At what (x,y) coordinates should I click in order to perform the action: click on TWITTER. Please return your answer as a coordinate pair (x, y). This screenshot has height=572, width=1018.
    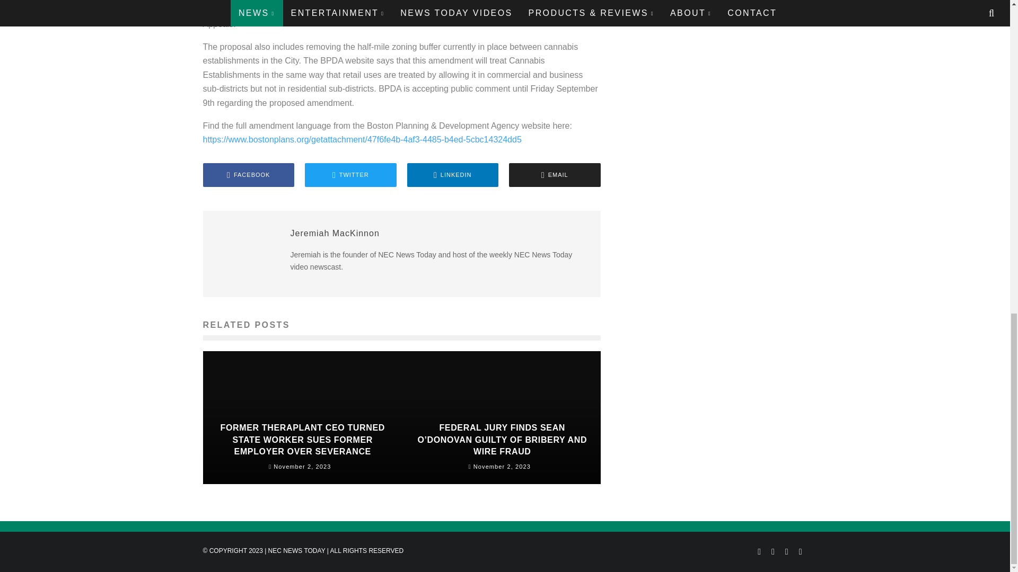
    Looking at the image, I should click on (350, 175).